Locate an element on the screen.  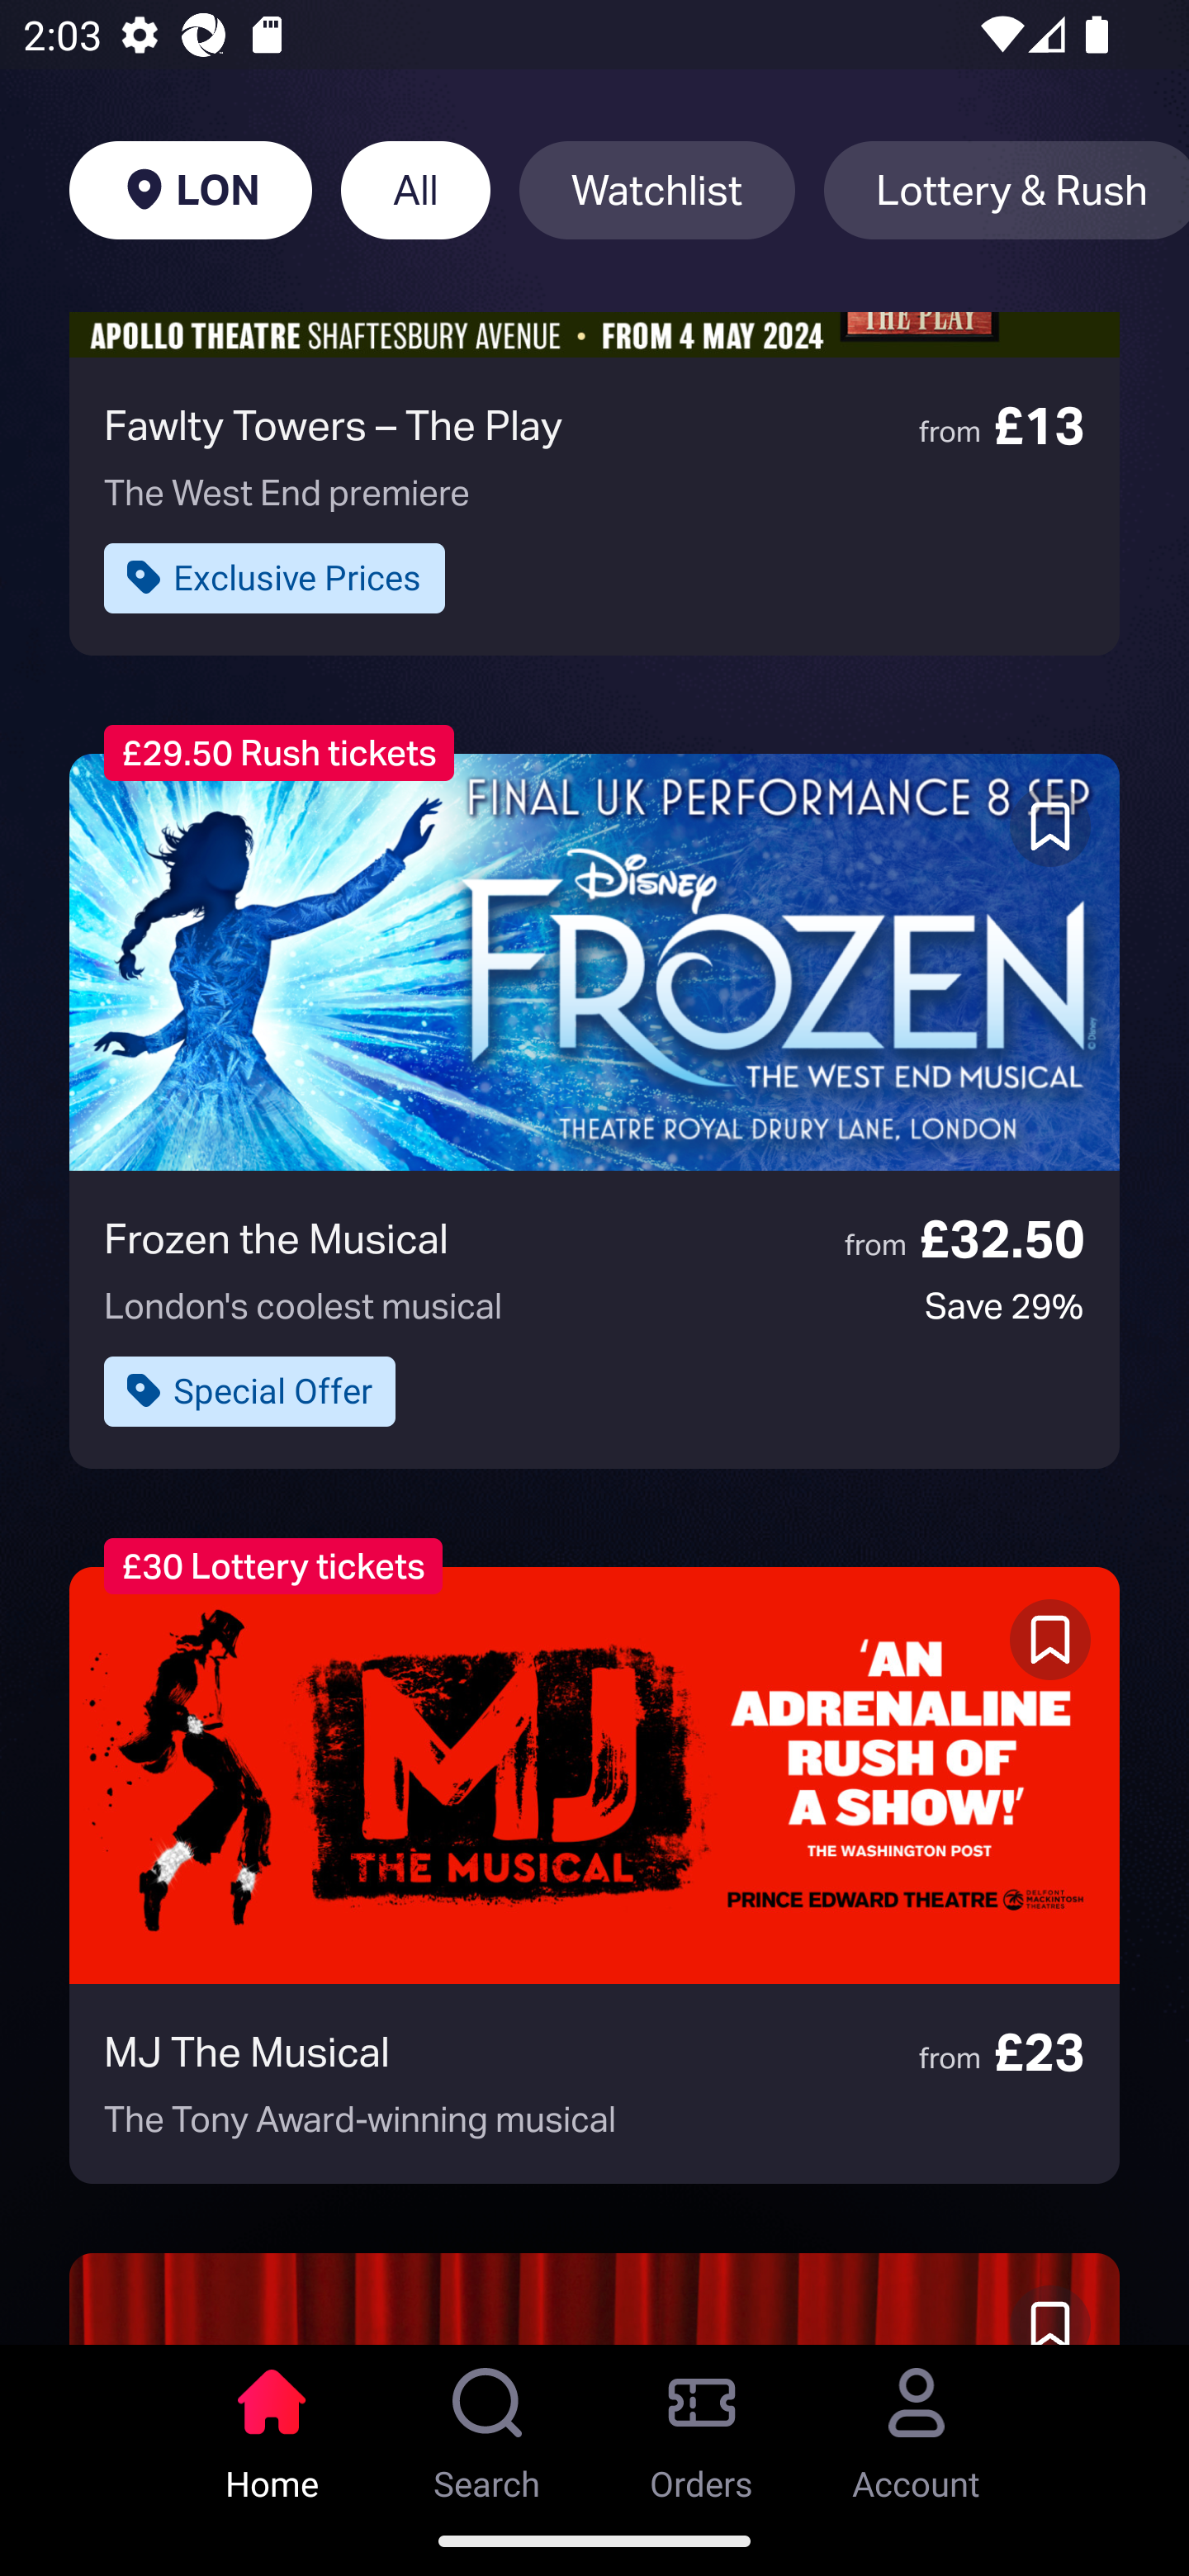
Account is located at coordinates (917, 2425).